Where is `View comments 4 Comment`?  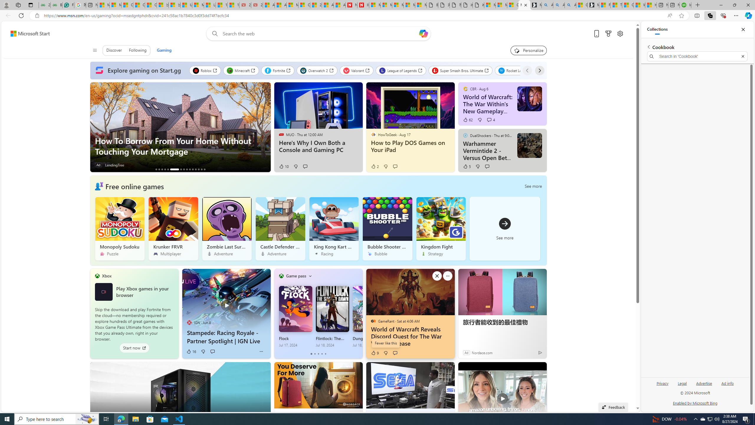
View comments 4 Comment is located at coordinates (491, 120).